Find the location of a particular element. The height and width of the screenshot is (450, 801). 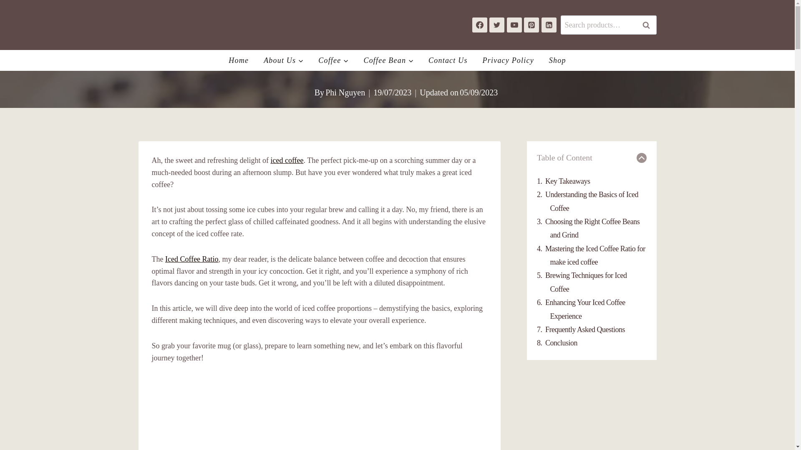

Home is located at coordinates (346, 40).